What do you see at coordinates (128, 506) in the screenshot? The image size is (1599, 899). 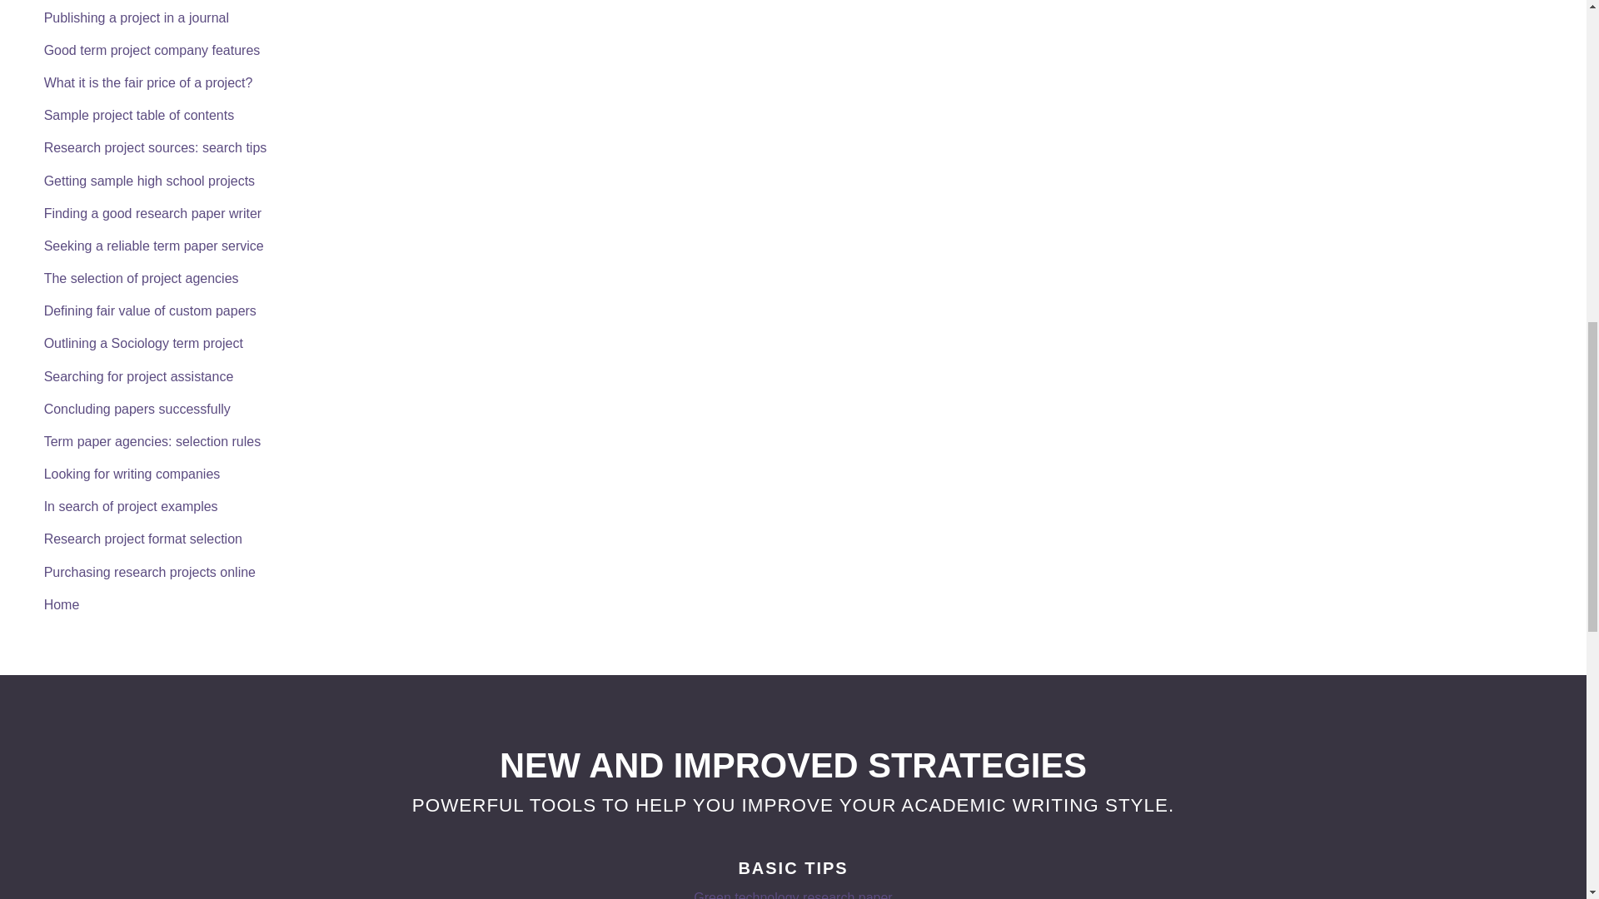 I see `How To Get An Excellent Research Paper Example Easily` at bounding box center [128, 506].